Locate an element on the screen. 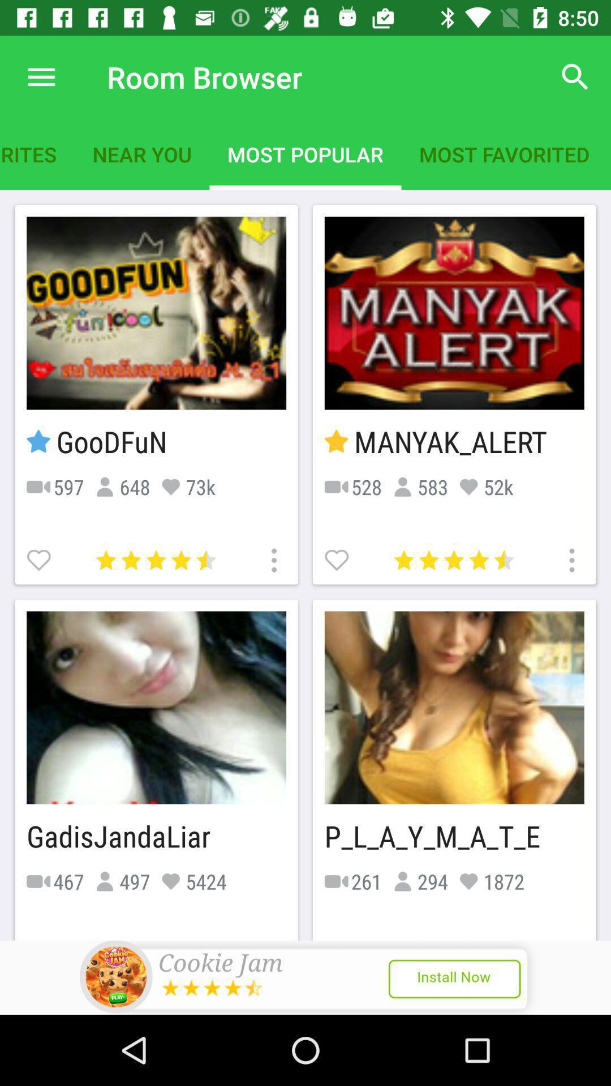 The height and width of the screenshot is (1086, 611). announcement is located at coordinates (305, 977).